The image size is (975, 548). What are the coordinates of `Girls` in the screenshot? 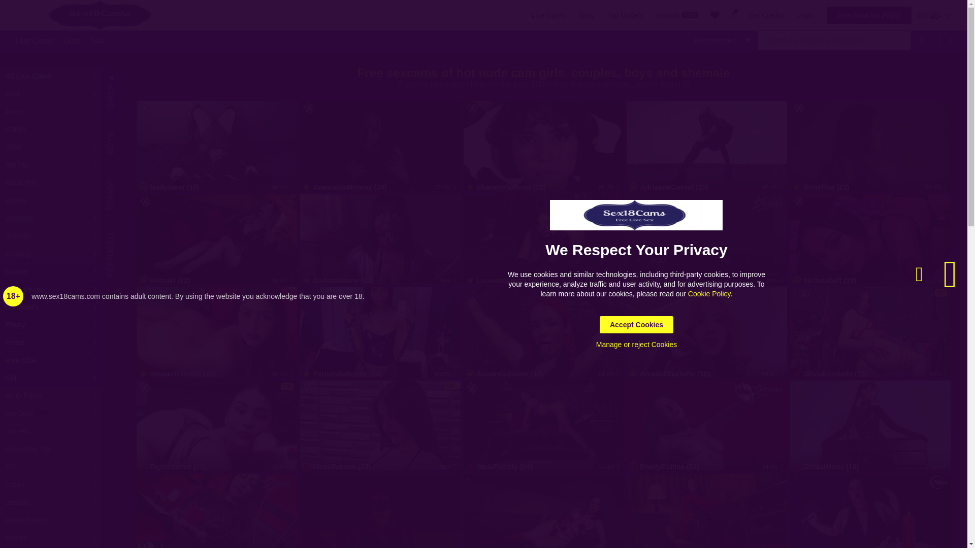 It's located at (71, 40).